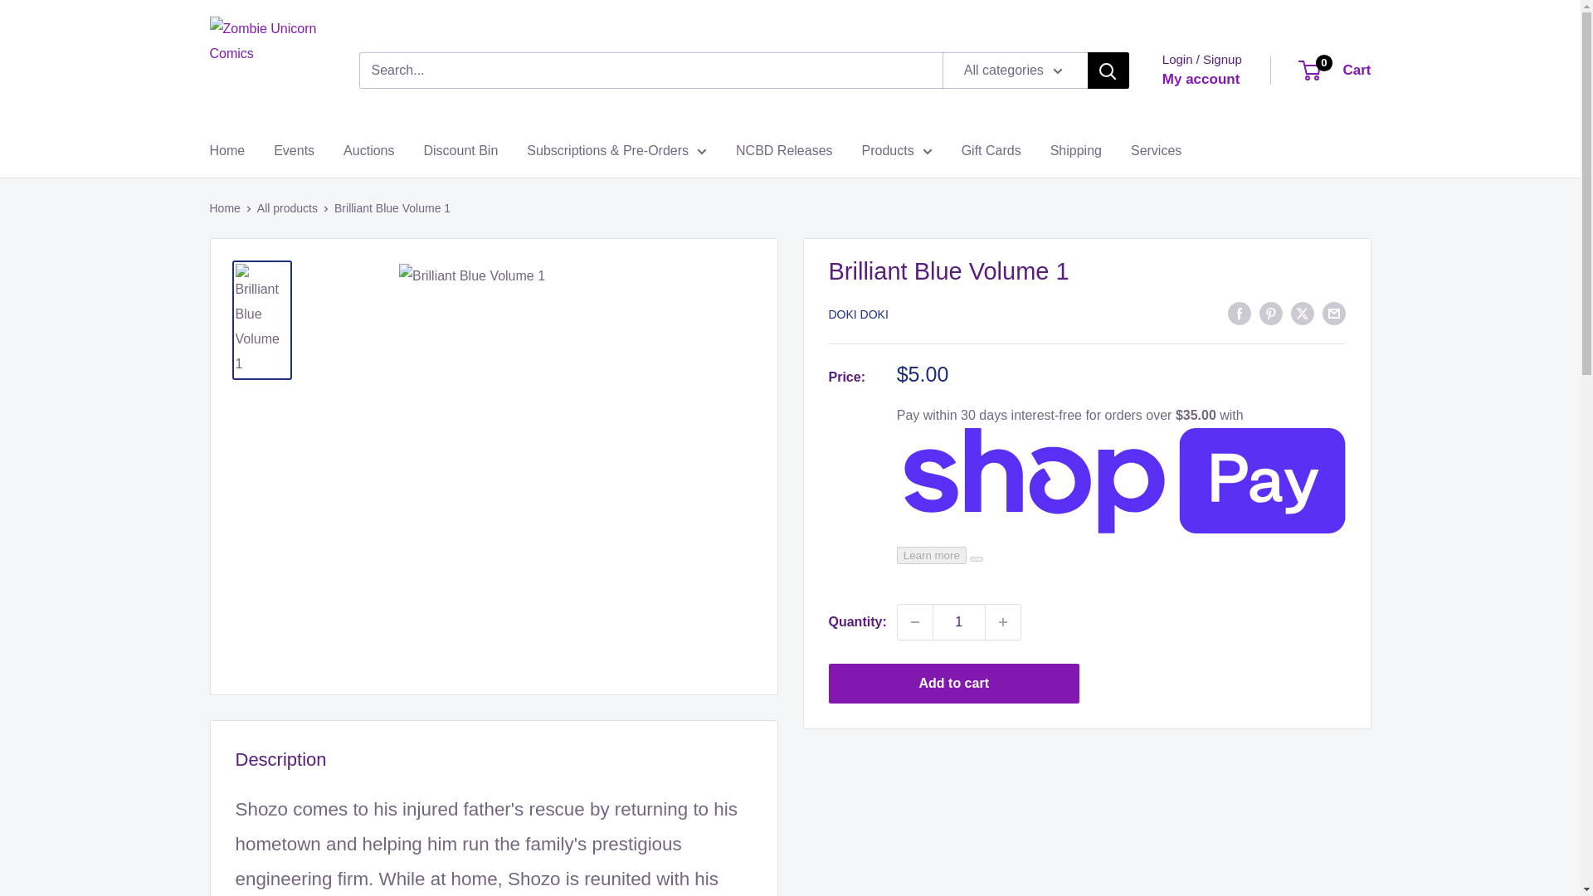 The image size is (1593, 896). Describe the element at coordinates (1336, 71) in the screenshot. I see `Zombie Unicorn Comics` at that location.